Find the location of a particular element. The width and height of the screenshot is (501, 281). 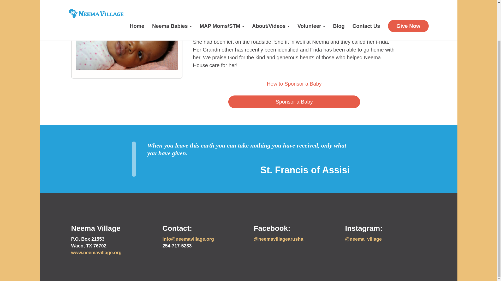

www.neemavillage.org is located at coordinates (96, 252).